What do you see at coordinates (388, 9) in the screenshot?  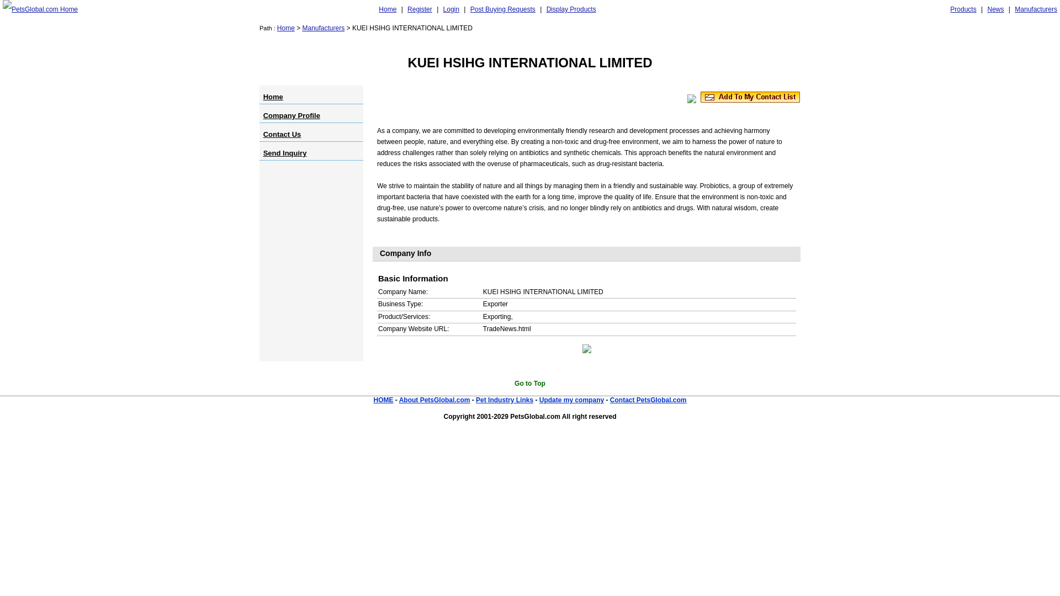 I see `Home` at bounding box center [388, 9].